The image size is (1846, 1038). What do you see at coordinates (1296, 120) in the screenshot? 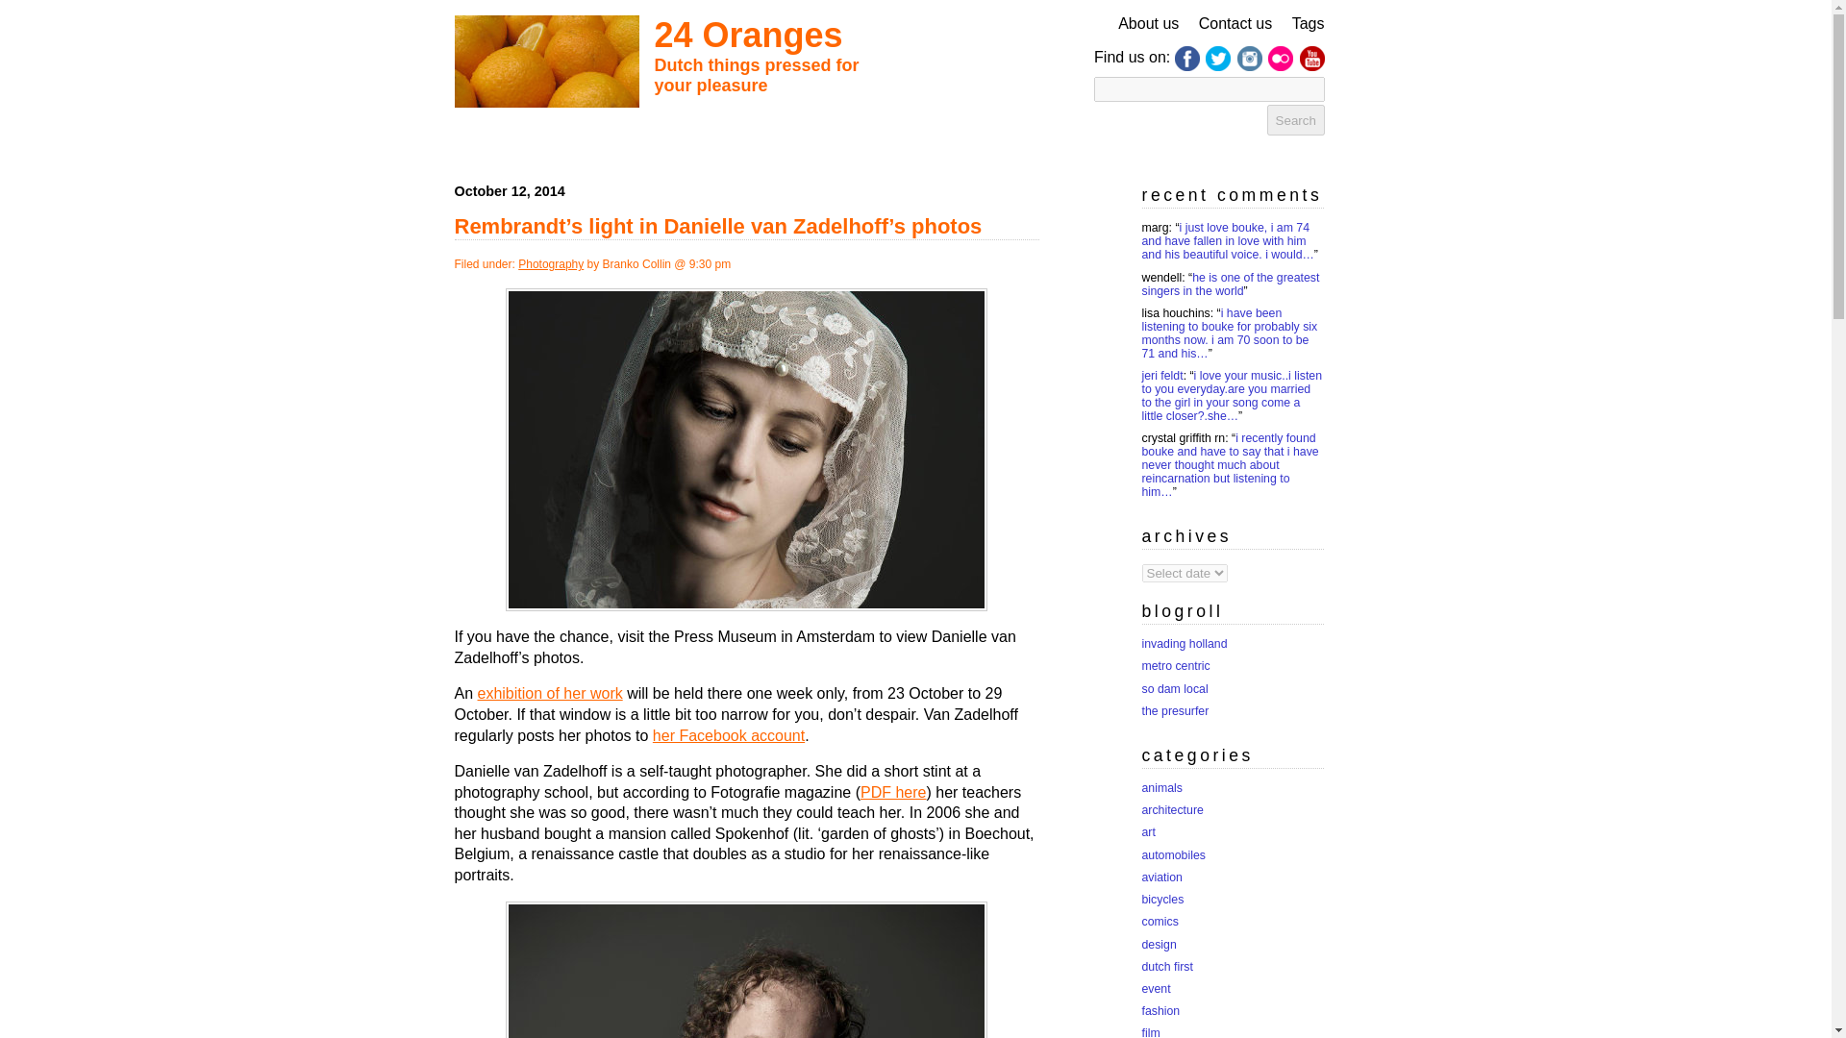
I see `Search` at bounding box center [1296, 120].